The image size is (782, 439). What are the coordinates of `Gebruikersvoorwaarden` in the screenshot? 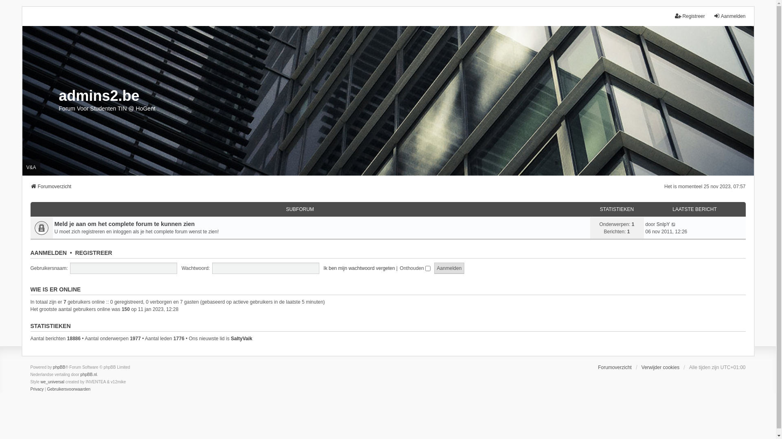 It's located at (68, 389).